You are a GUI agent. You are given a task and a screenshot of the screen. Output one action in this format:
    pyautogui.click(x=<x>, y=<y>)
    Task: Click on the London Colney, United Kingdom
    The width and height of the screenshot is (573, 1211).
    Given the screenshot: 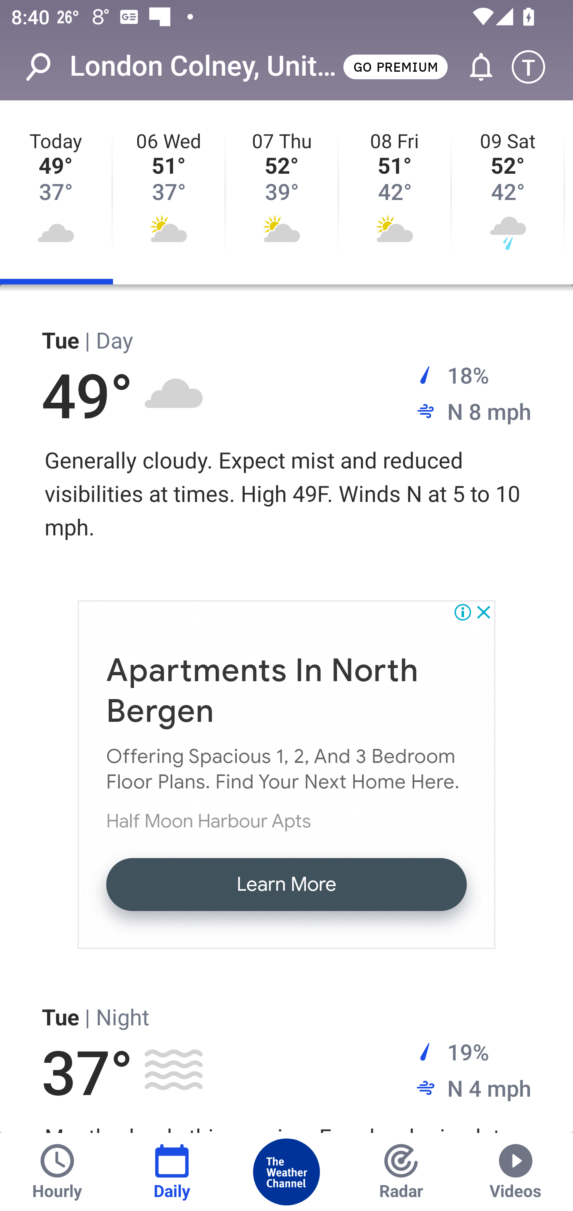 What is the action you would take?
    pyautogui.click(x=205, y=66)
    